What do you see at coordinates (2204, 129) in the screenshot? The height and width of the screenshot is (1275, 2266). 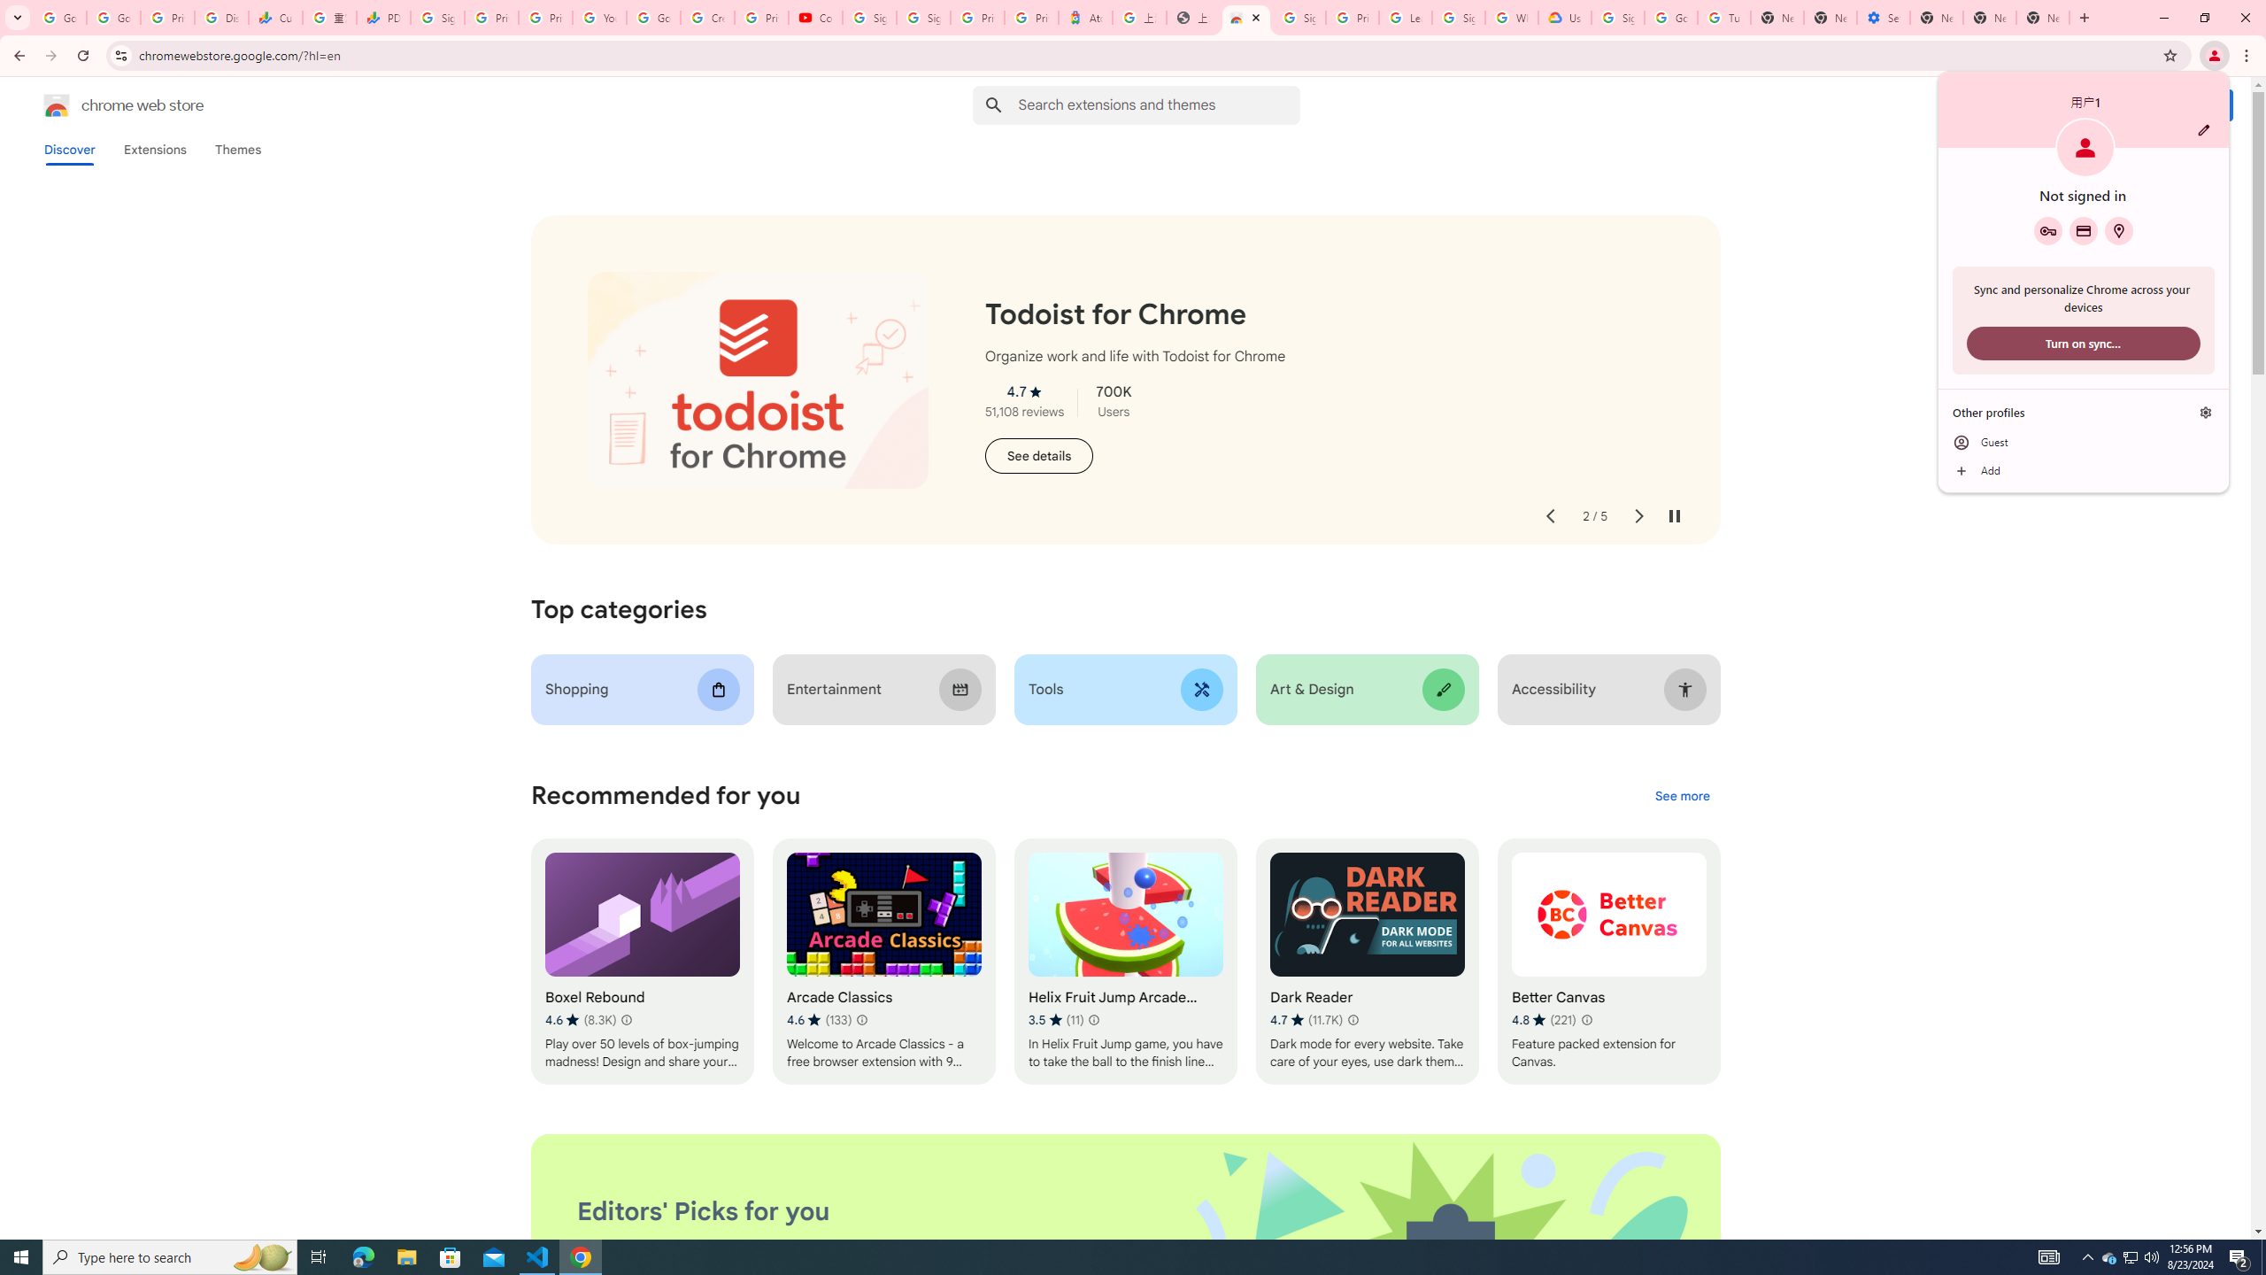 I see `Customize profile` at bounding box center [2204, 129].